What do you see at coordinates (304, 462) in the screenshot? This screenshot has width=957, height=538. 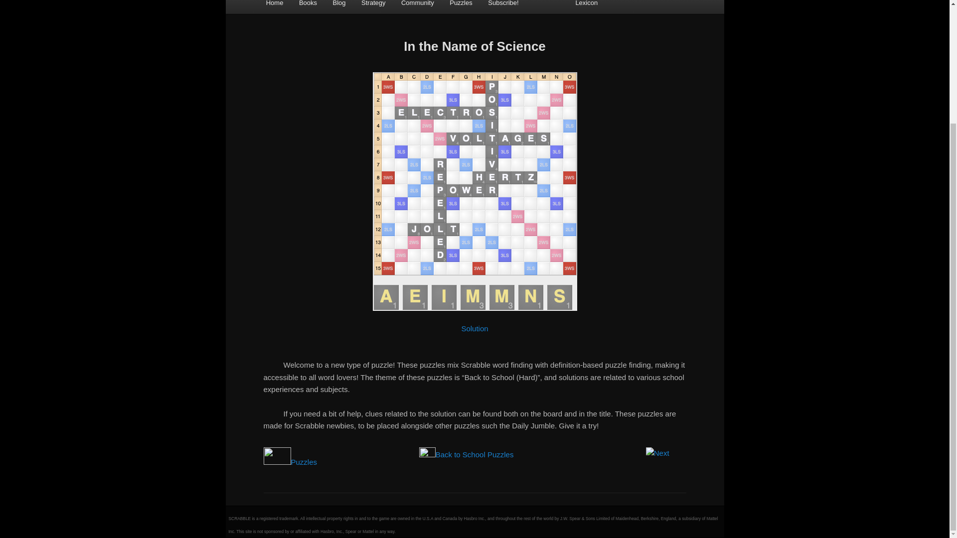 I see `Puzzles` at bounding box center [304, 462].